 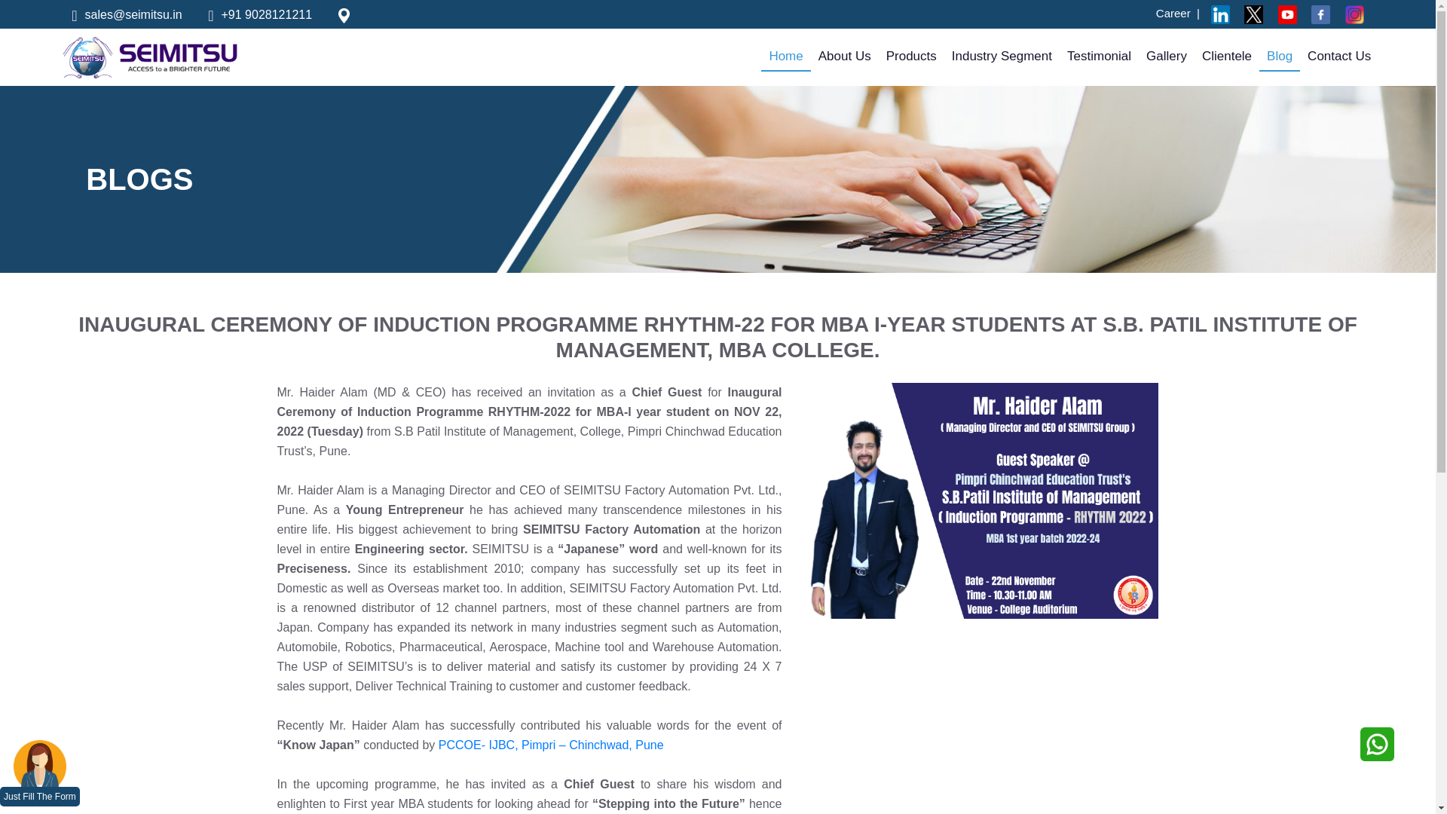 What do you see at coordinates (1227, 56) in the screenshot?
I see `Clientele` at bounding box center [1227, 56].